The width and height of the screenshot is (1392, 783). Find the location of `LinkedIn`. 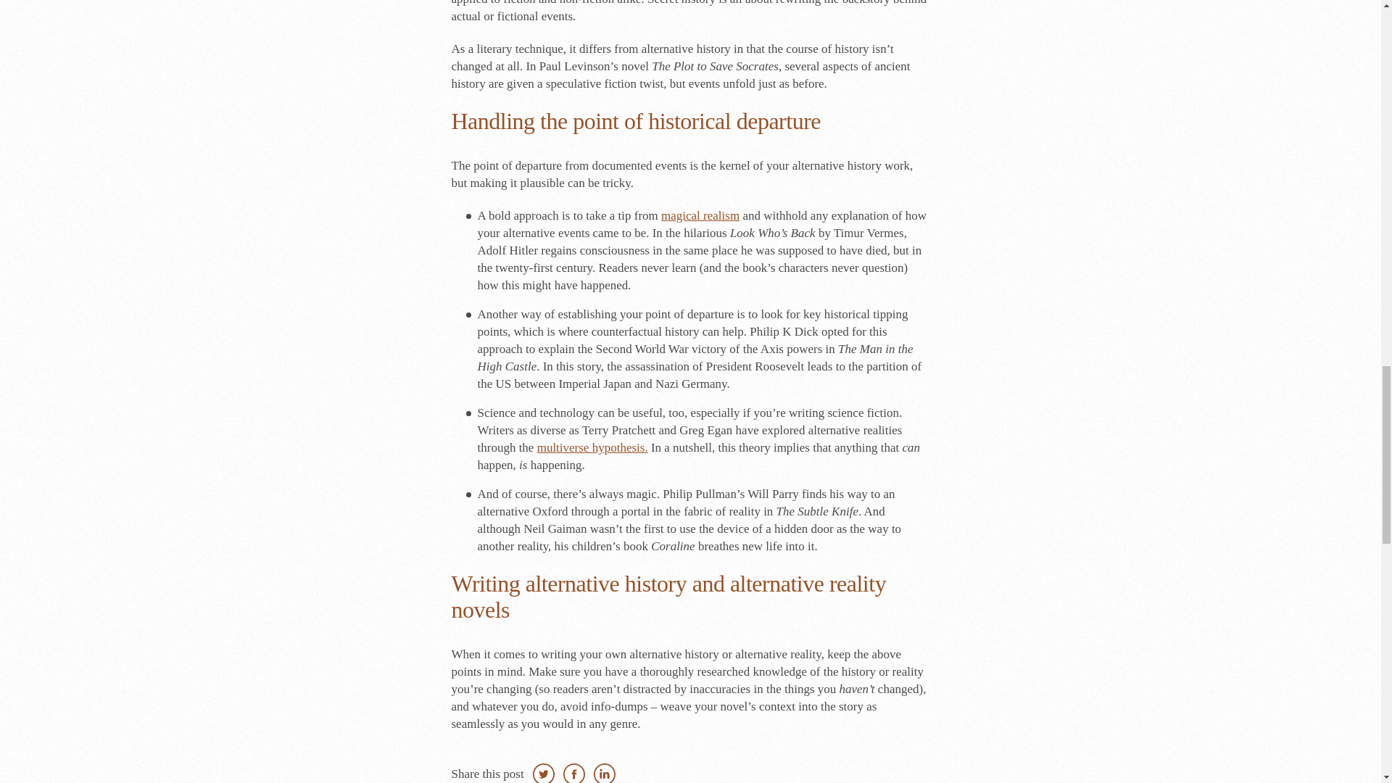

LinkedIn is located at coordinates (605, 773).